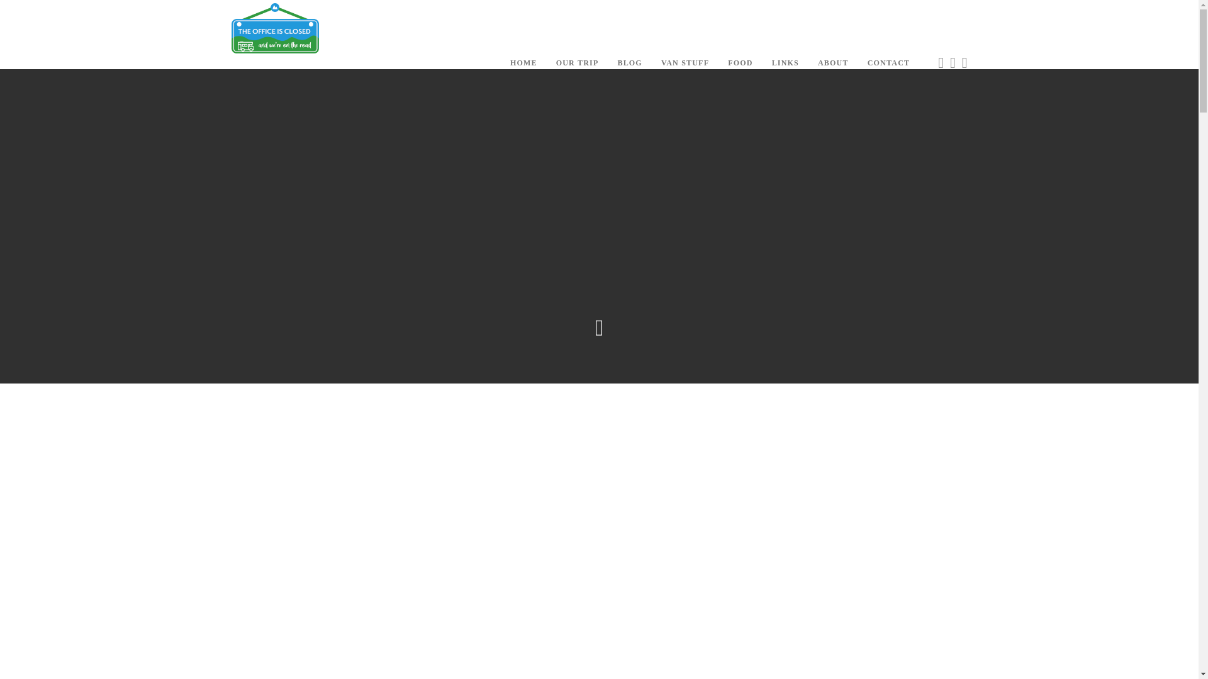  What do you see at coordinates (629, 63) in the screenshot?
I see `BLOG` at bounding box center [629, 63].